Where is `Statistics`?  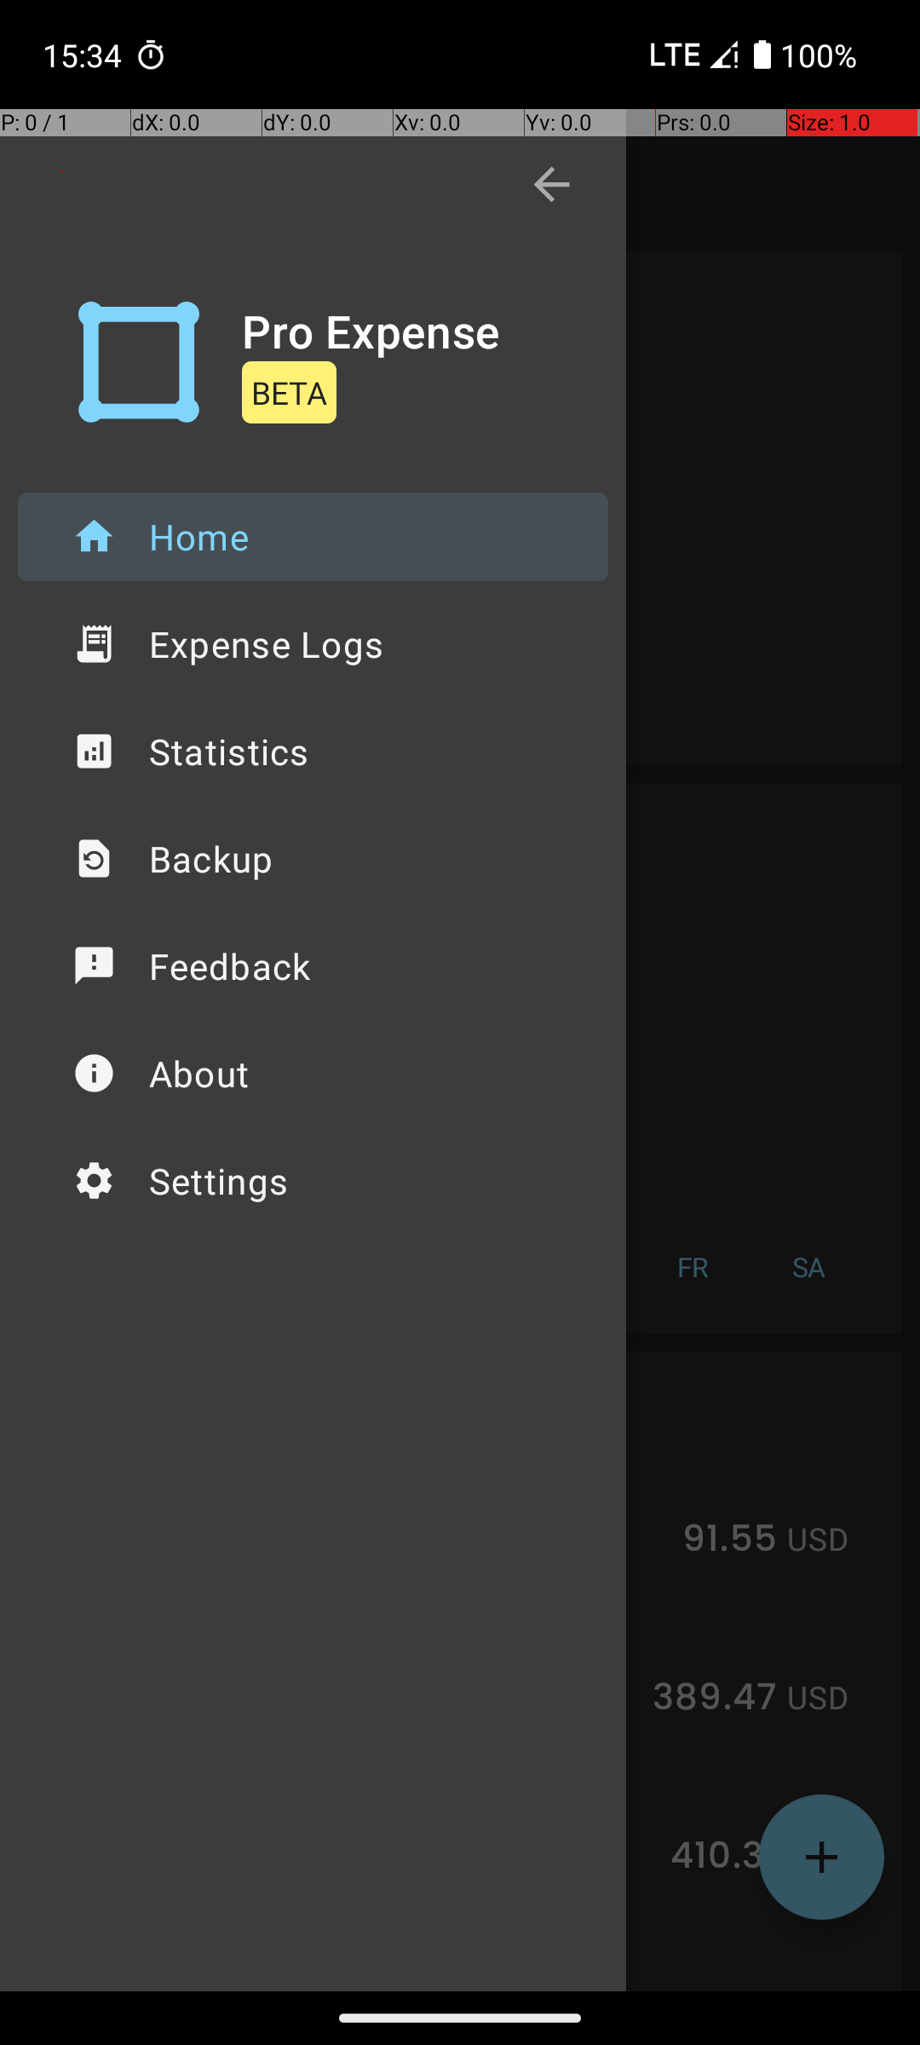 Statistics is located at coordinates (313, 752).